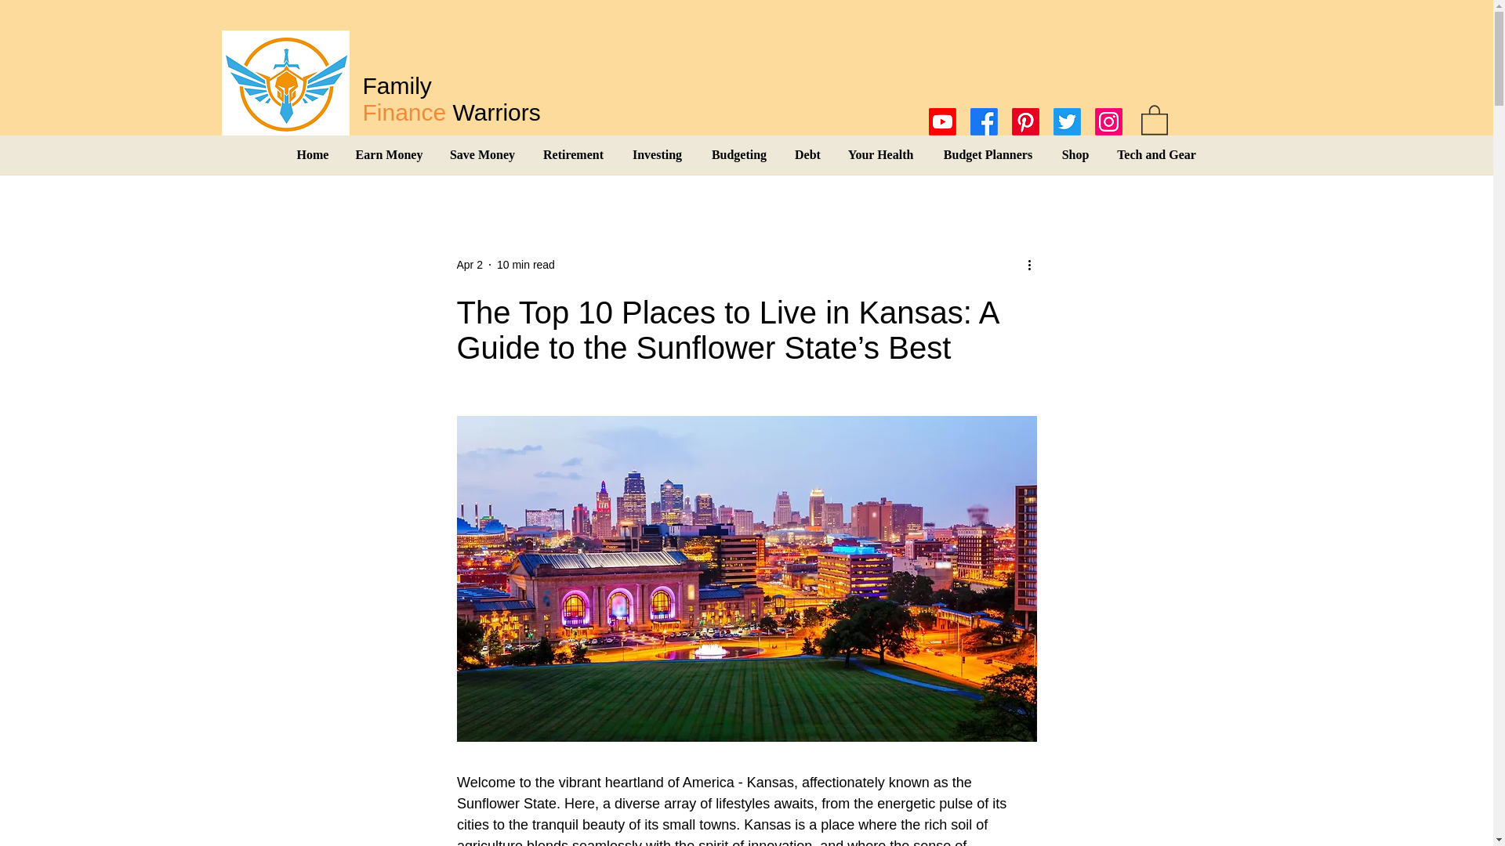  Describe the element at coordinates (469, 265) in the screenshot. I see `Apr 2` at that location.